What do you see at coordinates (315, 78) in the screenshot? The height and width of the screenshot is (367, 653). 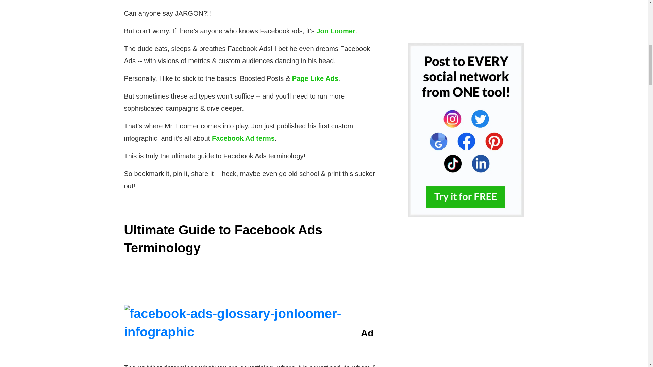 I see `Page Like Ads` at bounding box center [315, 78].